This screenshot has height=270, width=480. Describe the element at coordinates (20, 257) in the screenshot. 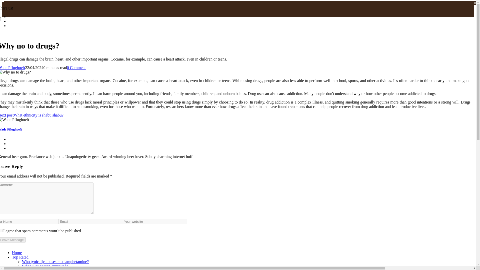

I see `Top Rated` at that location.